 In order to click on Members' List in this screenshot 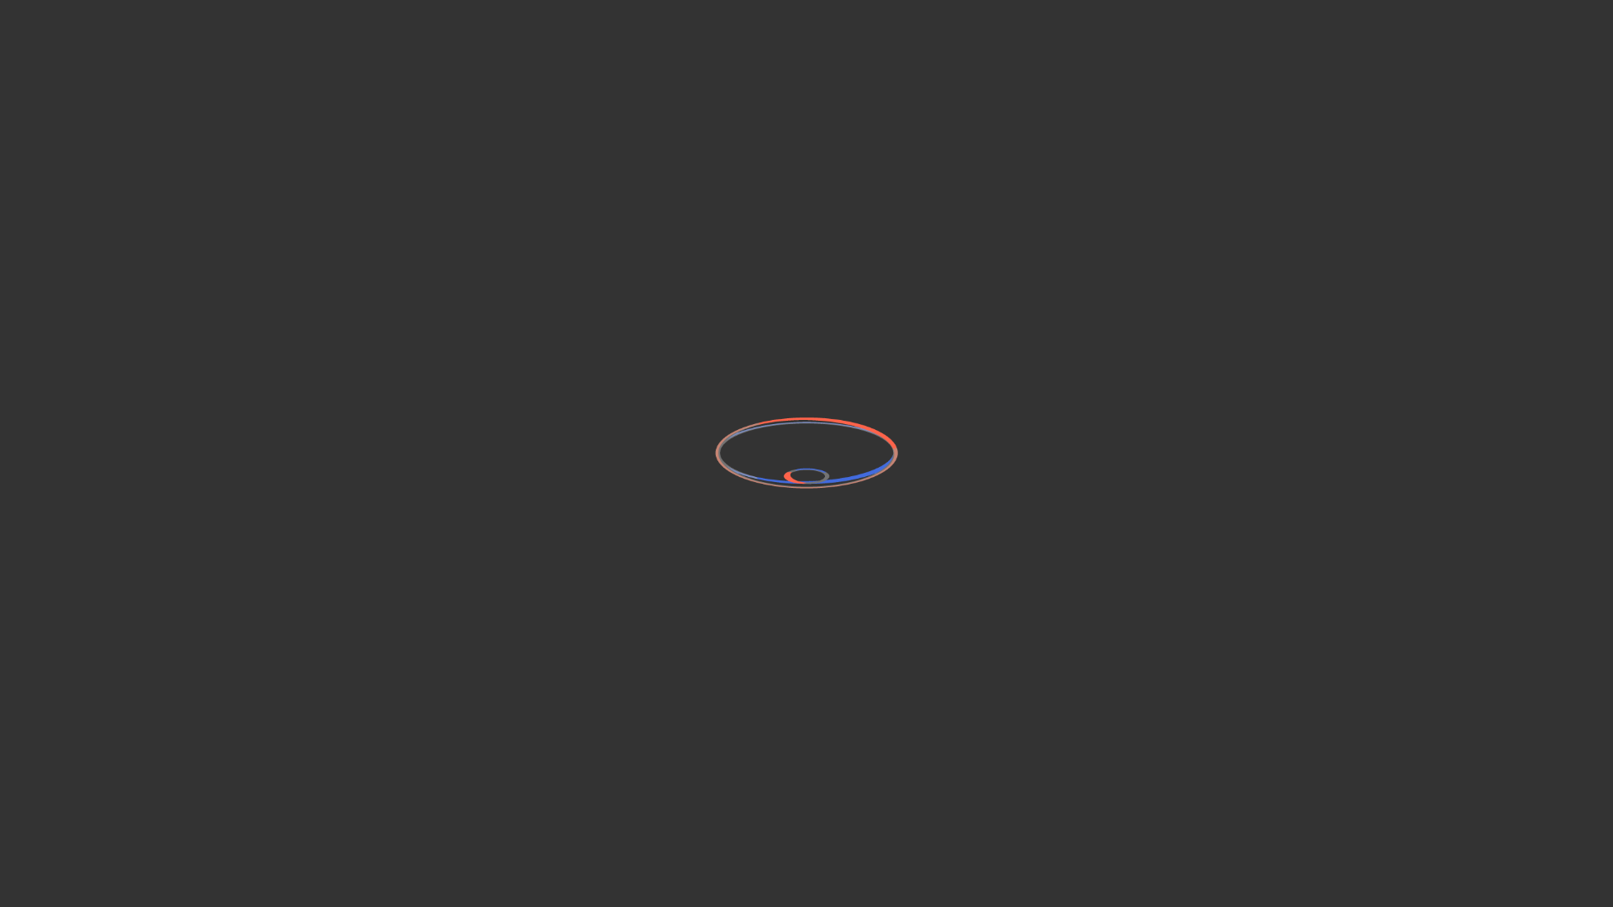, I will do `click(400, 210)`.